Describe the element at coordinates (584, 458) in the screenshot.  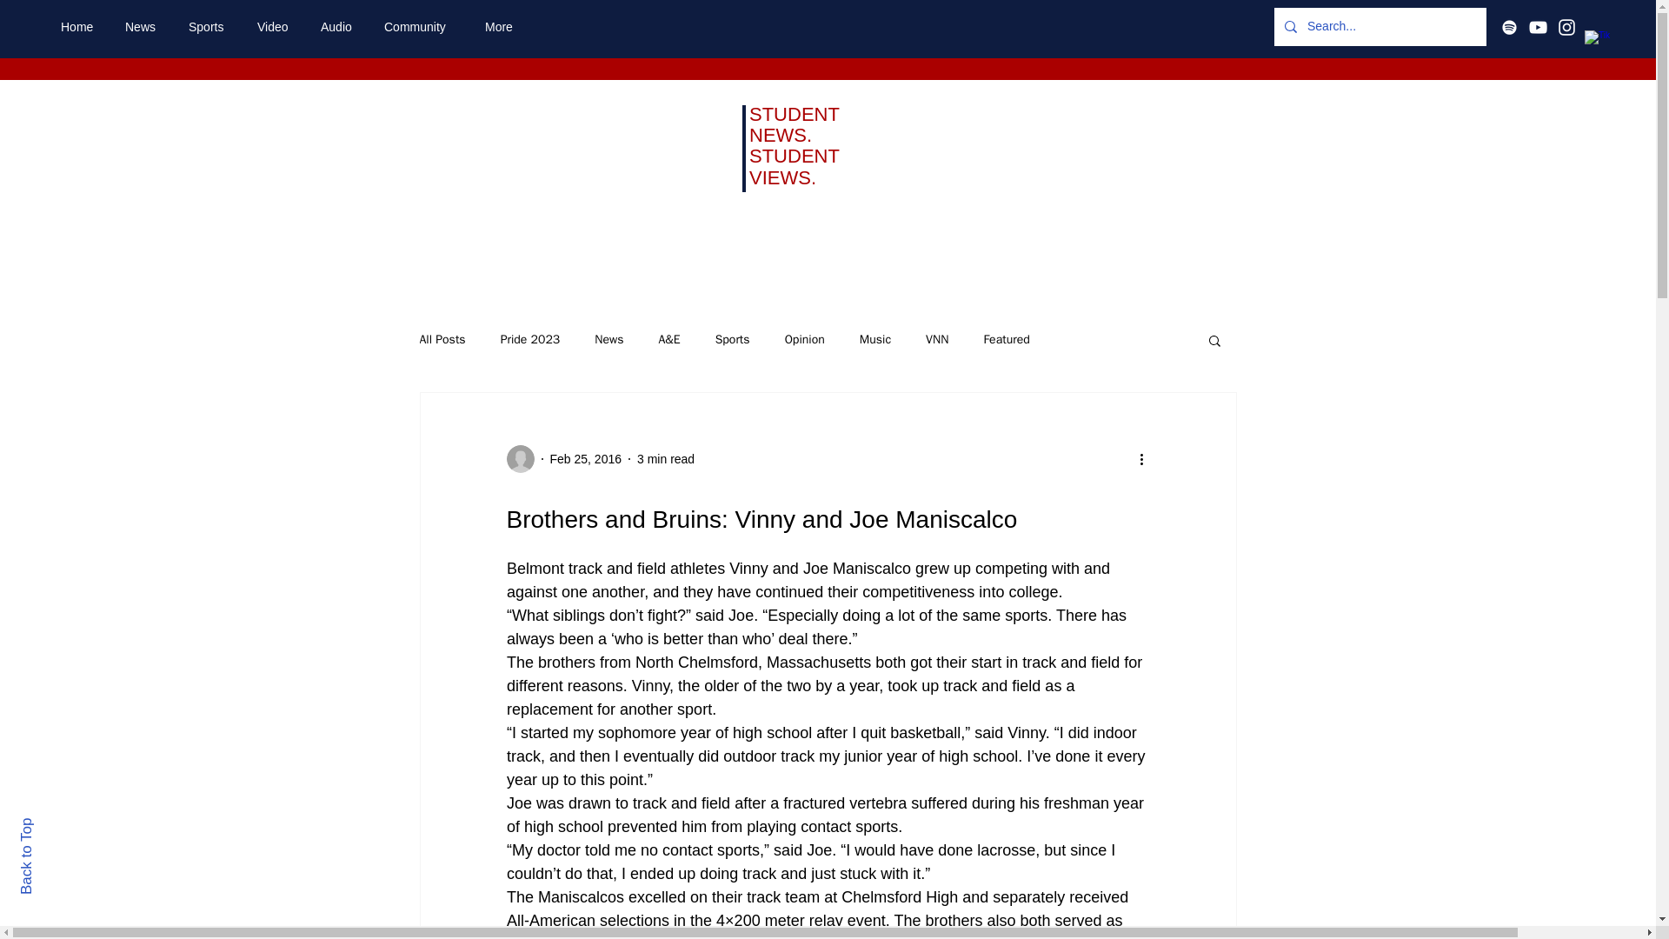
I see `Feb 25, 2016` at that location.